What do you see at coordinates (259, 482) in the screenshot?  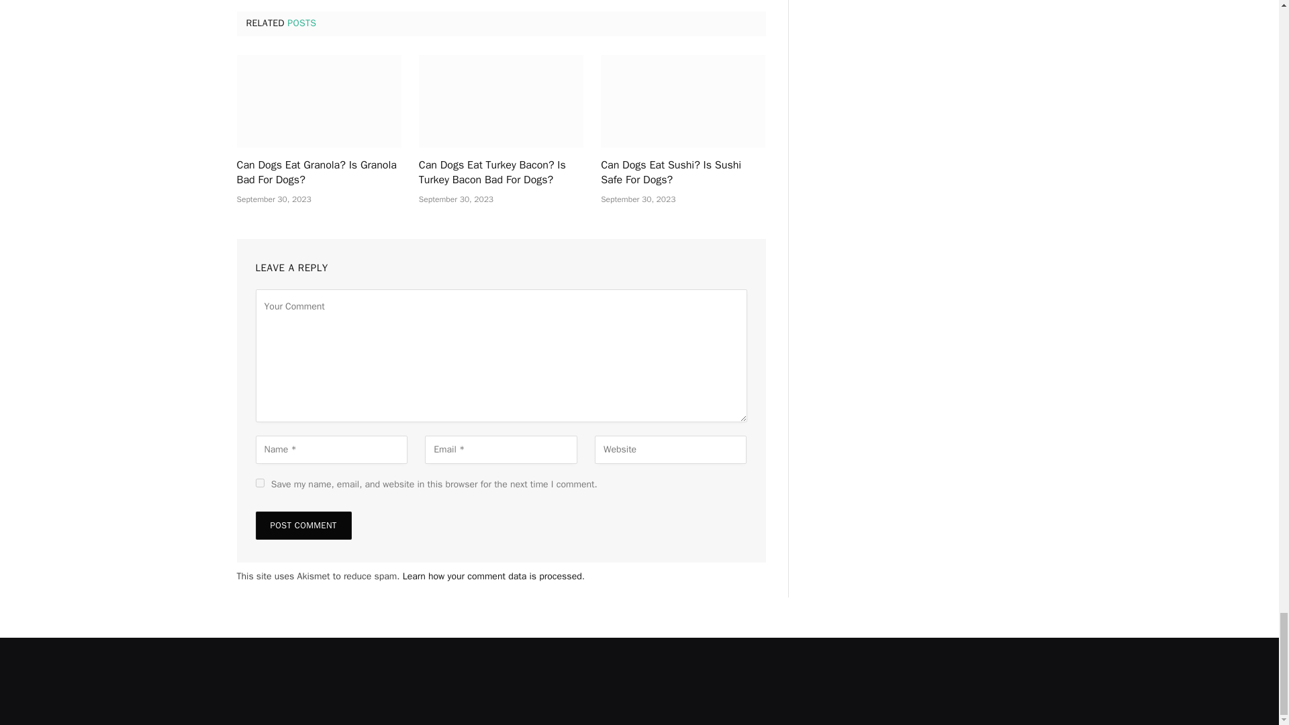 I see `yes` at bounding box center [259, 482].